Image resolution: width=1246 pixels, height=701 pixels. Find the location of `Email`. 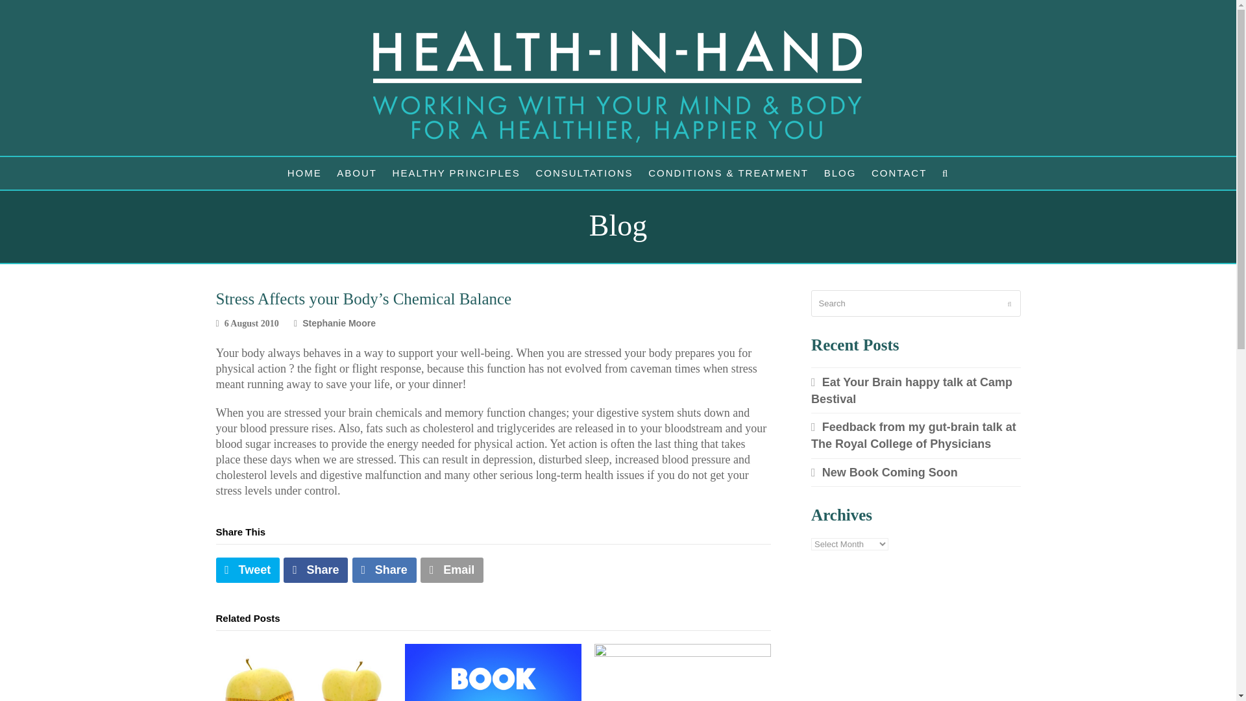

Email is located at coordinates (452, 570).